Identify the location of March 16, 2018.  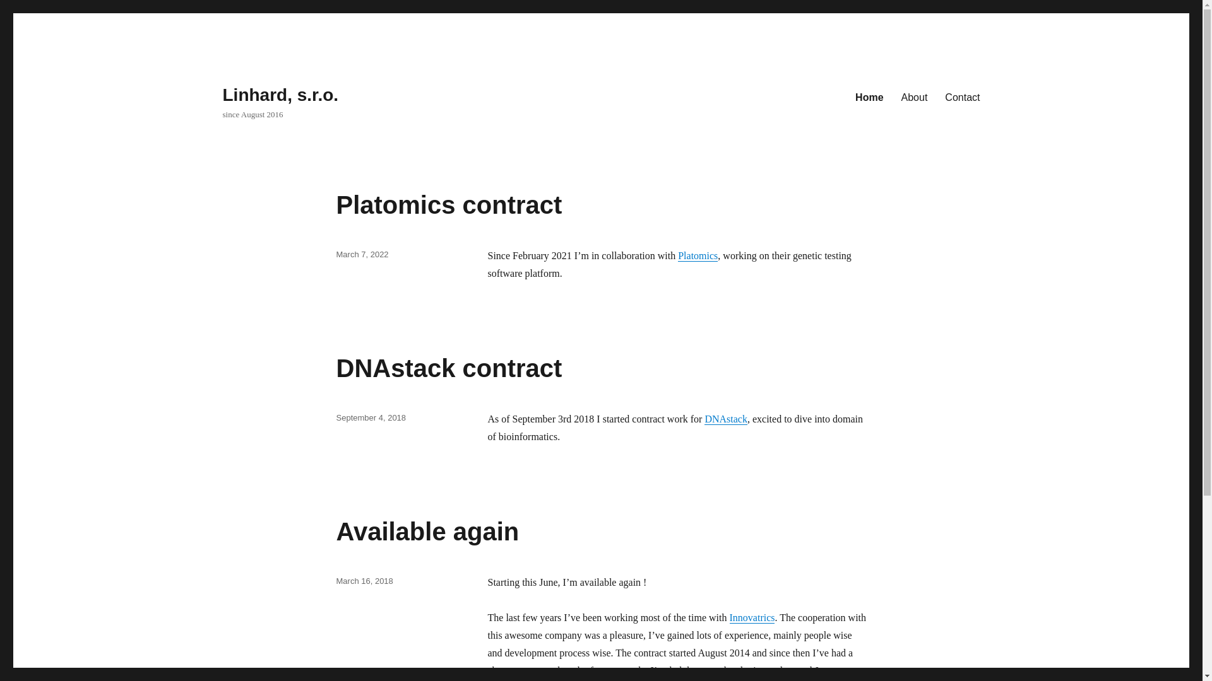
(364, 580).